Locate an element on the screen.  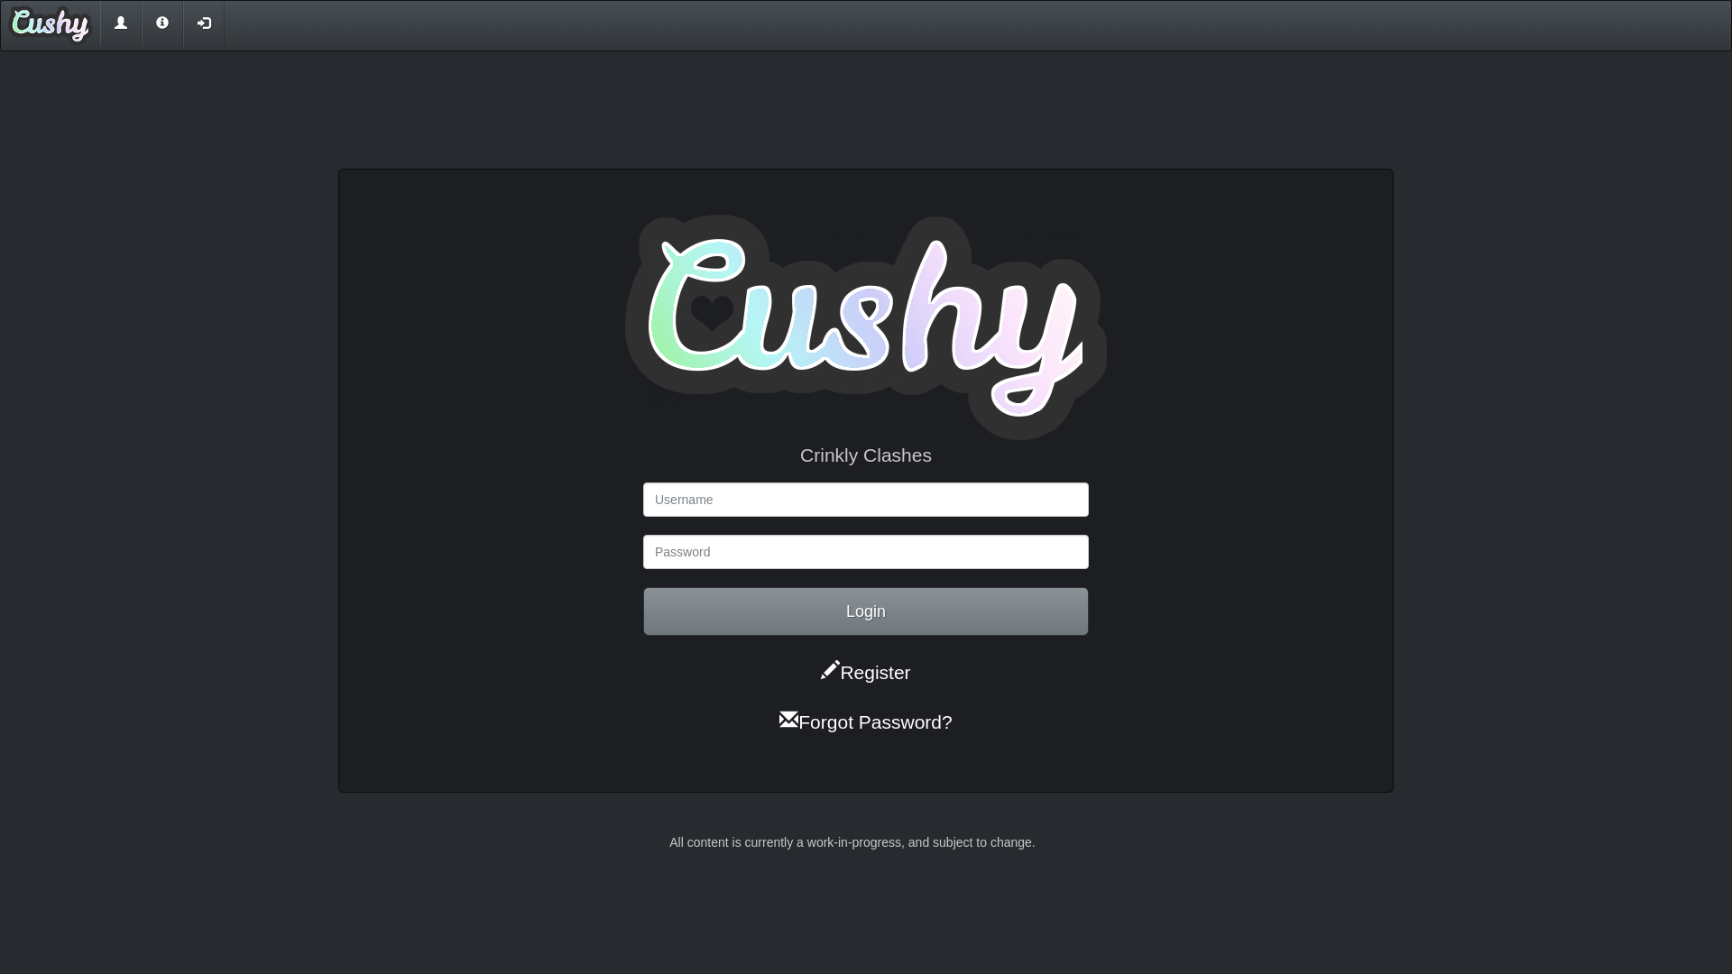
Register is located at coordinates (866, 671).